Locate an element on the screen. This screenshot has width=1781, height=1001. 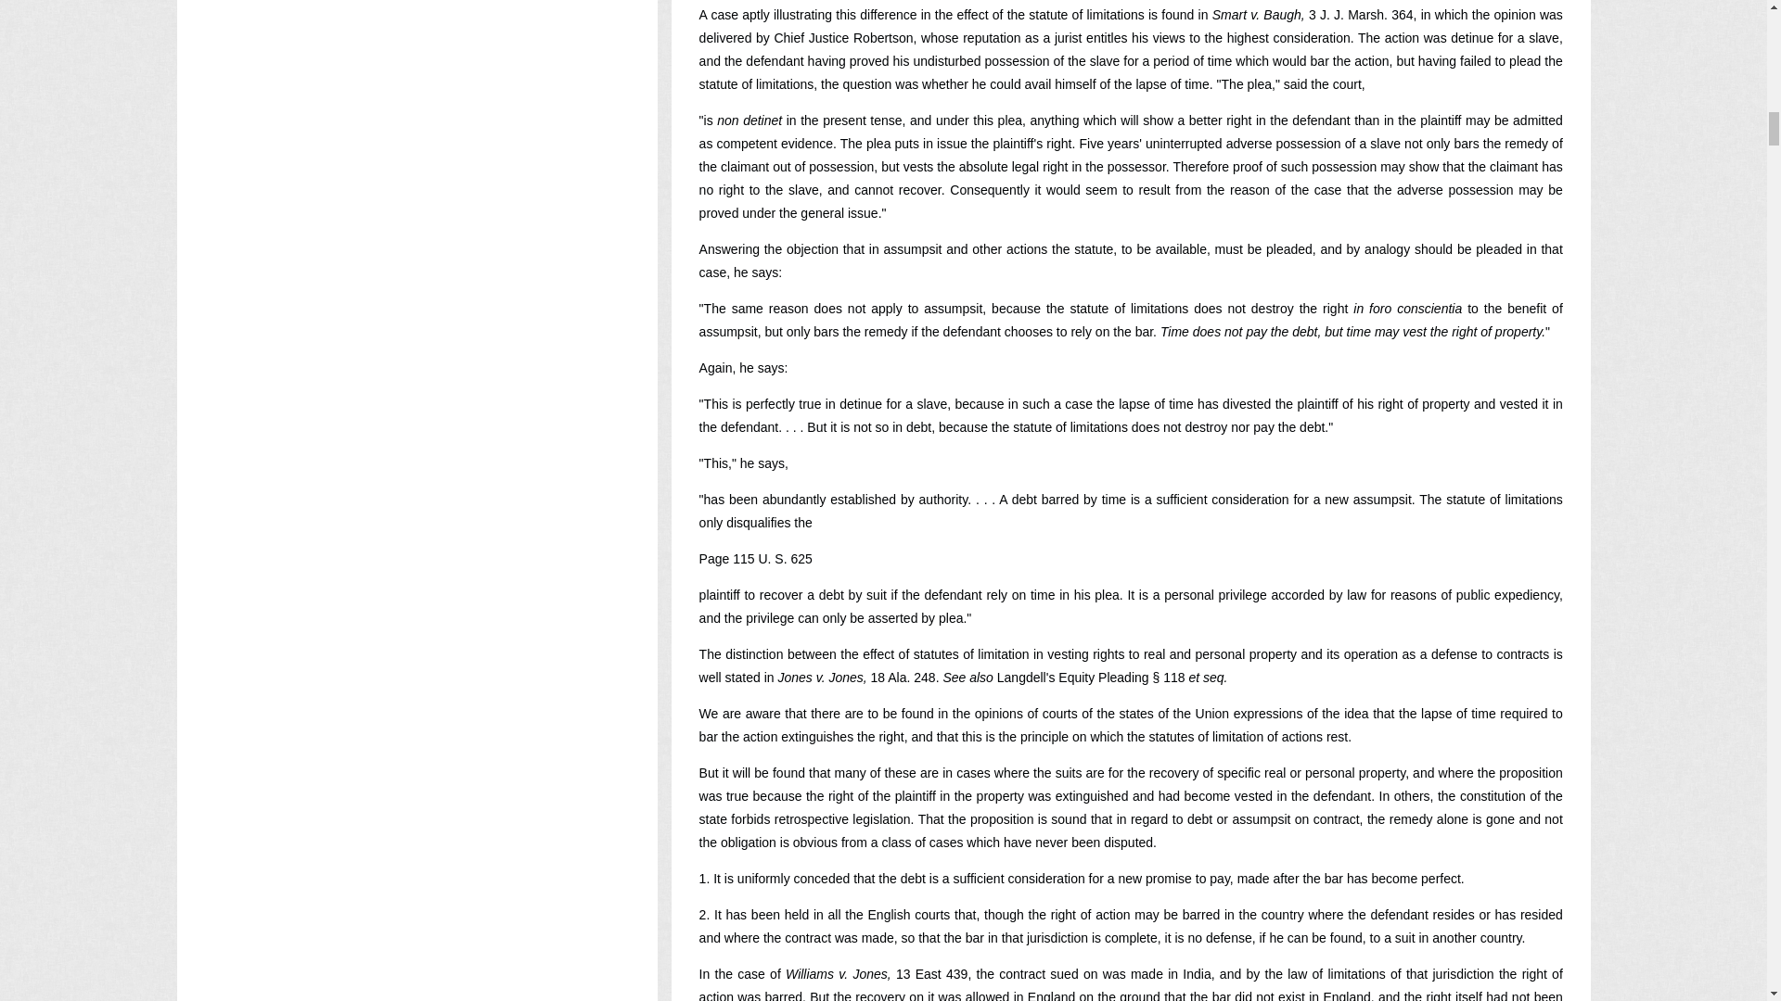
Page 115 U. S. 625 is located at coordinates (755, 559).